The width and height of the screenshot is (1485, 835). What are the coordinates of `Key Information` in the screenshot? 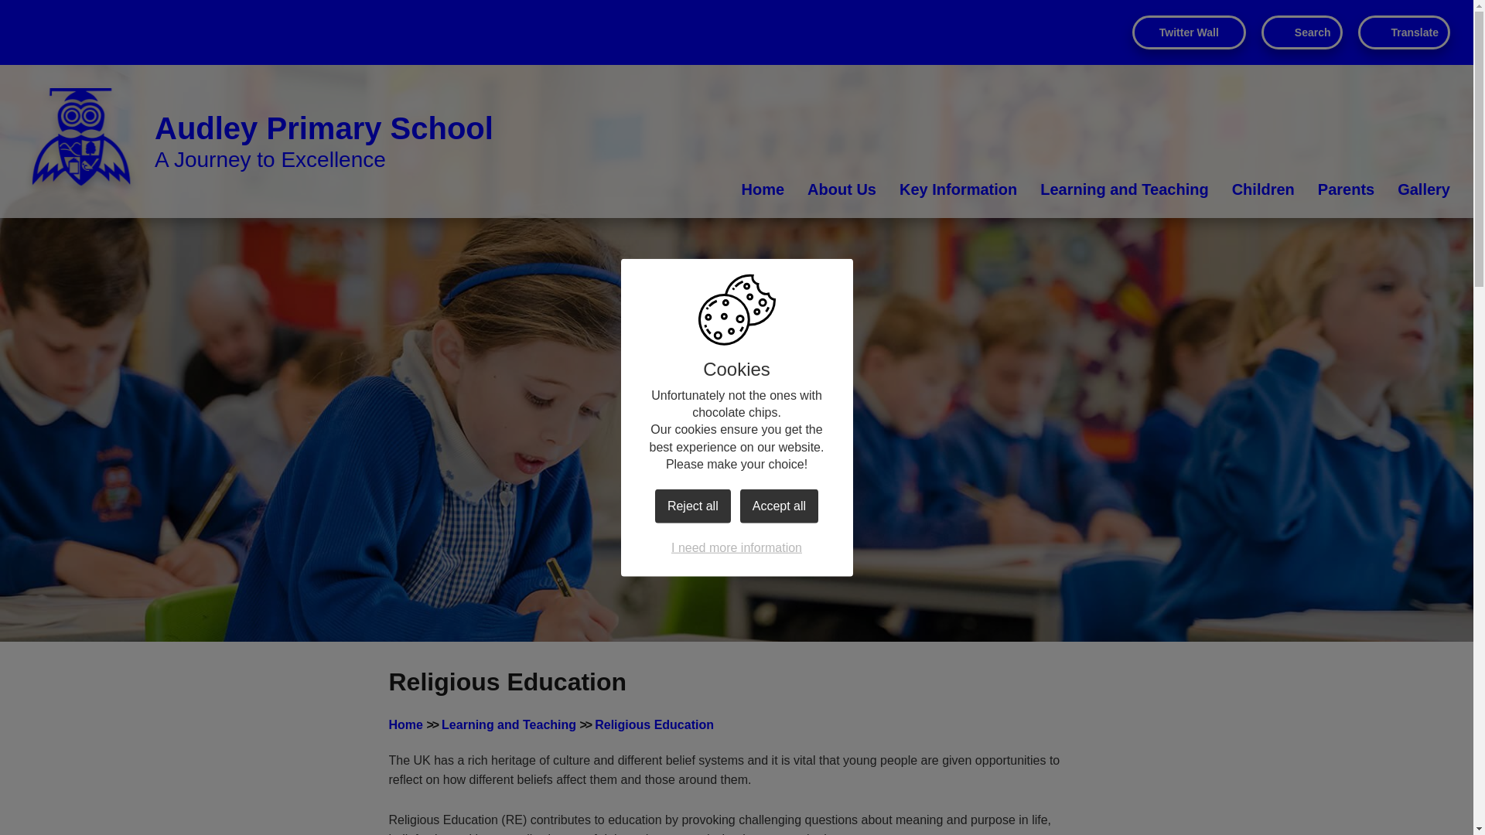 It's located at (958, 189).